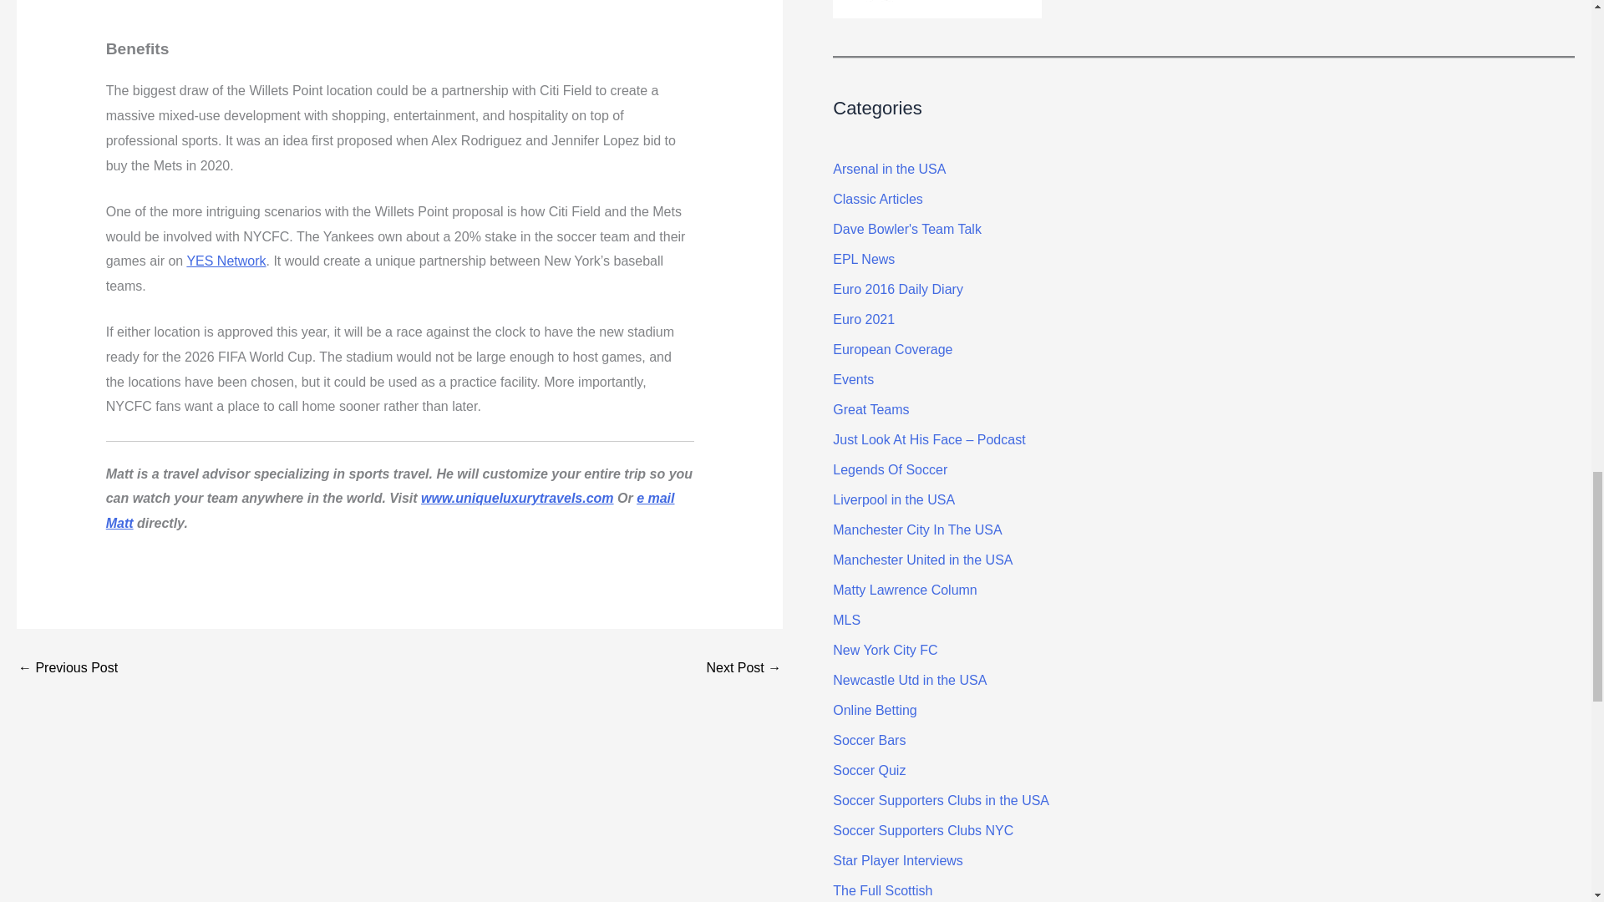  I want to click on Great Teams, so click(871, 409).